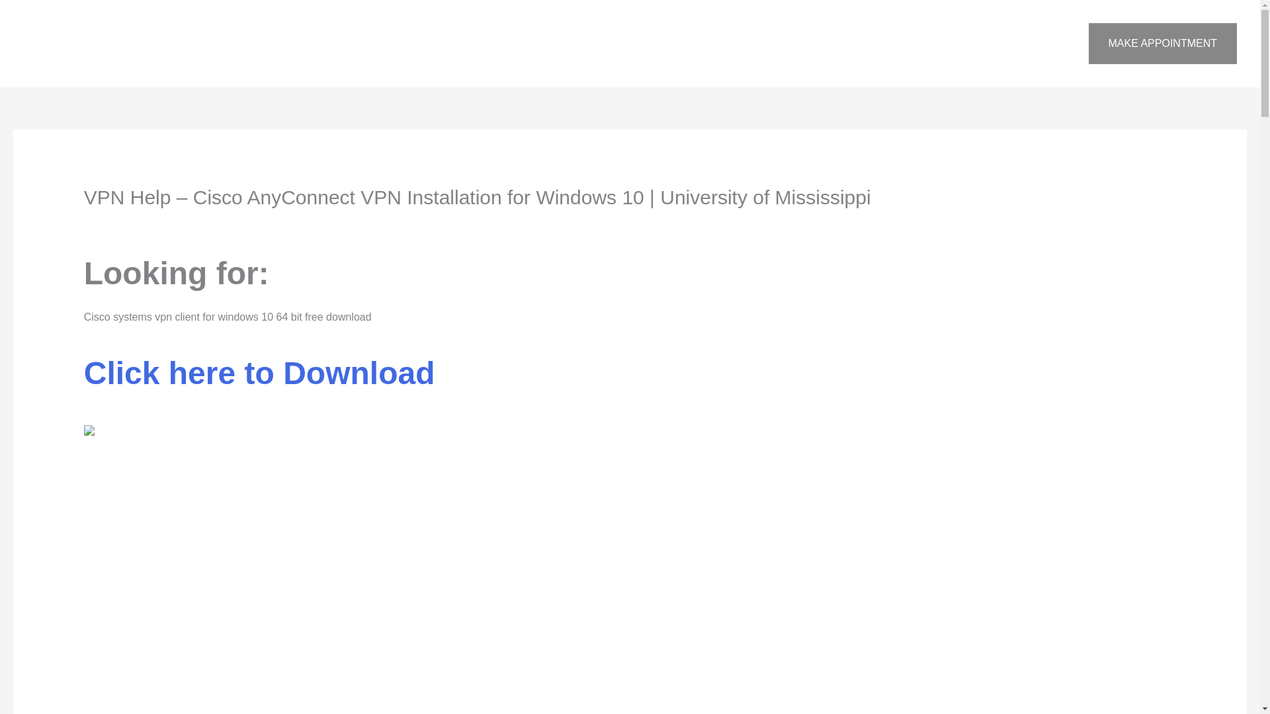 This screenshot has height=714, width=1270. What do you see at coordinates (973, 44) in the screenshot?
I see `CONTACT US` at bounding box center [973, 44].